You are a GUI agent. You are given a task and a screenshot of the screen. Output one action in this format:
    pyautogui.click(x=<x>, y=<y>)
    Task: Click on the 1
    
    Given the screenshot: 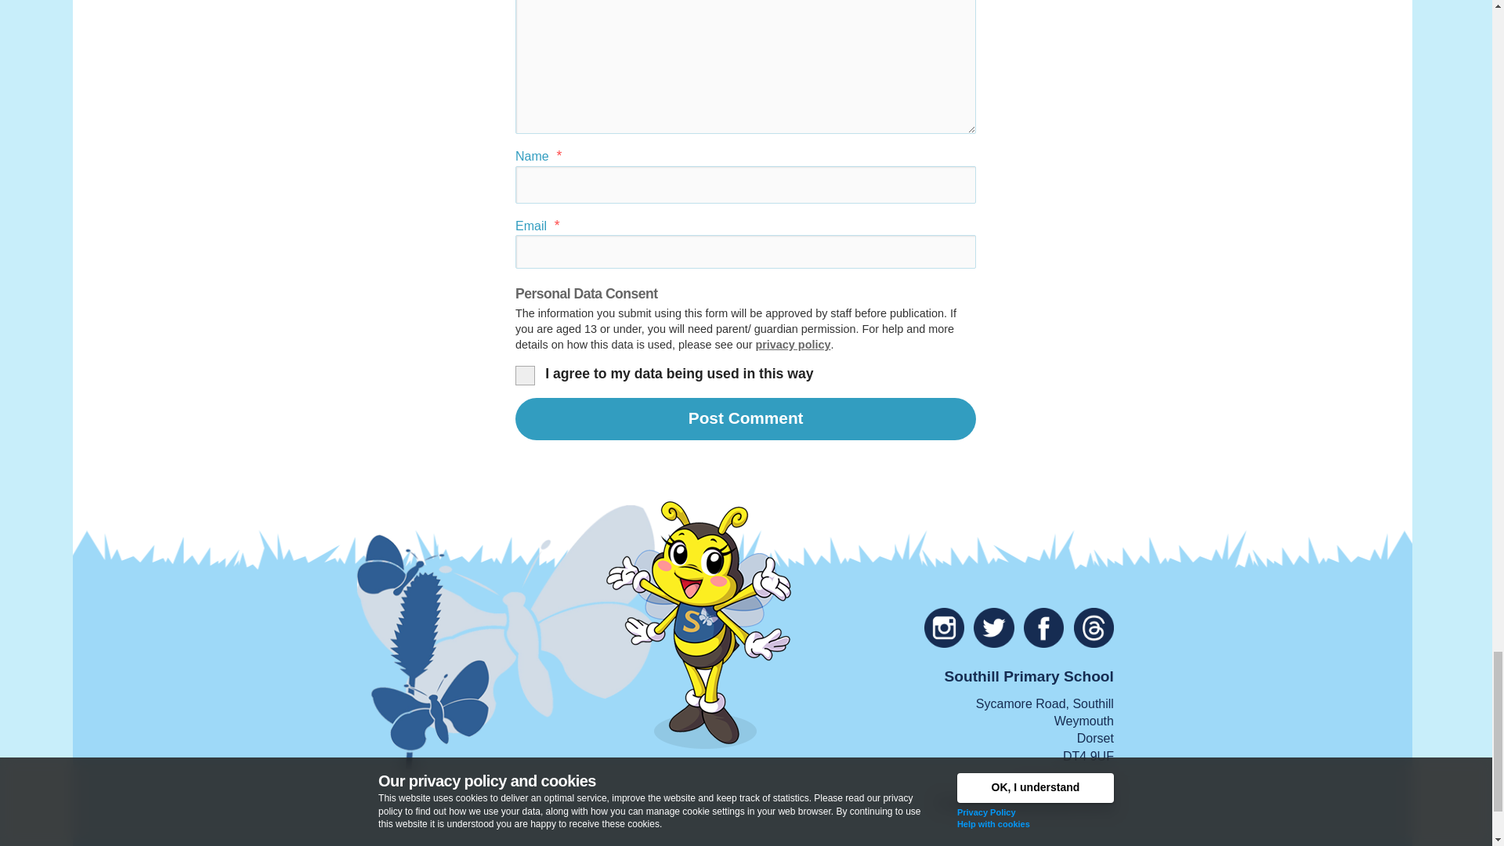 What is the action you would take?
    pyautogui.click(x=523, y=373)
    